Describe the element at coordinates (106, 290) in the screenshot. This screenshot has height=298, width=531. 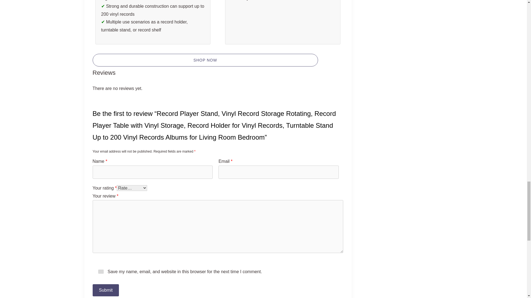
I see `Submit` at that location.